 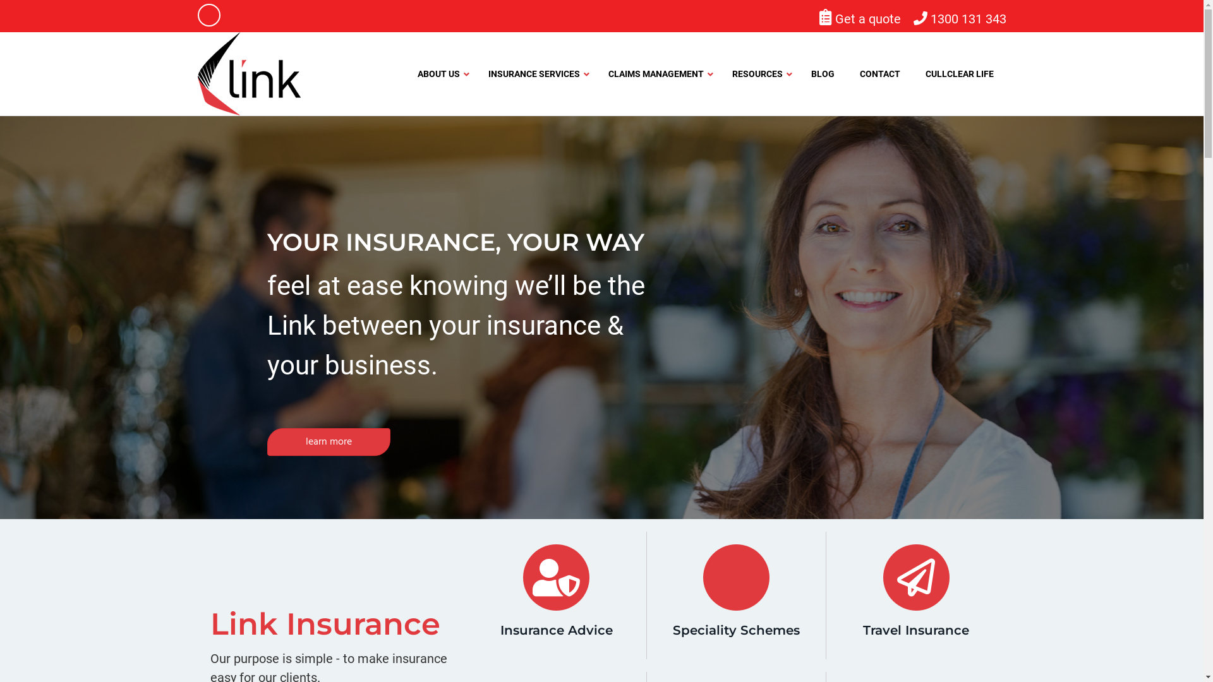 I want to click on Skip to primary navigation, so click(x=0, y=0).